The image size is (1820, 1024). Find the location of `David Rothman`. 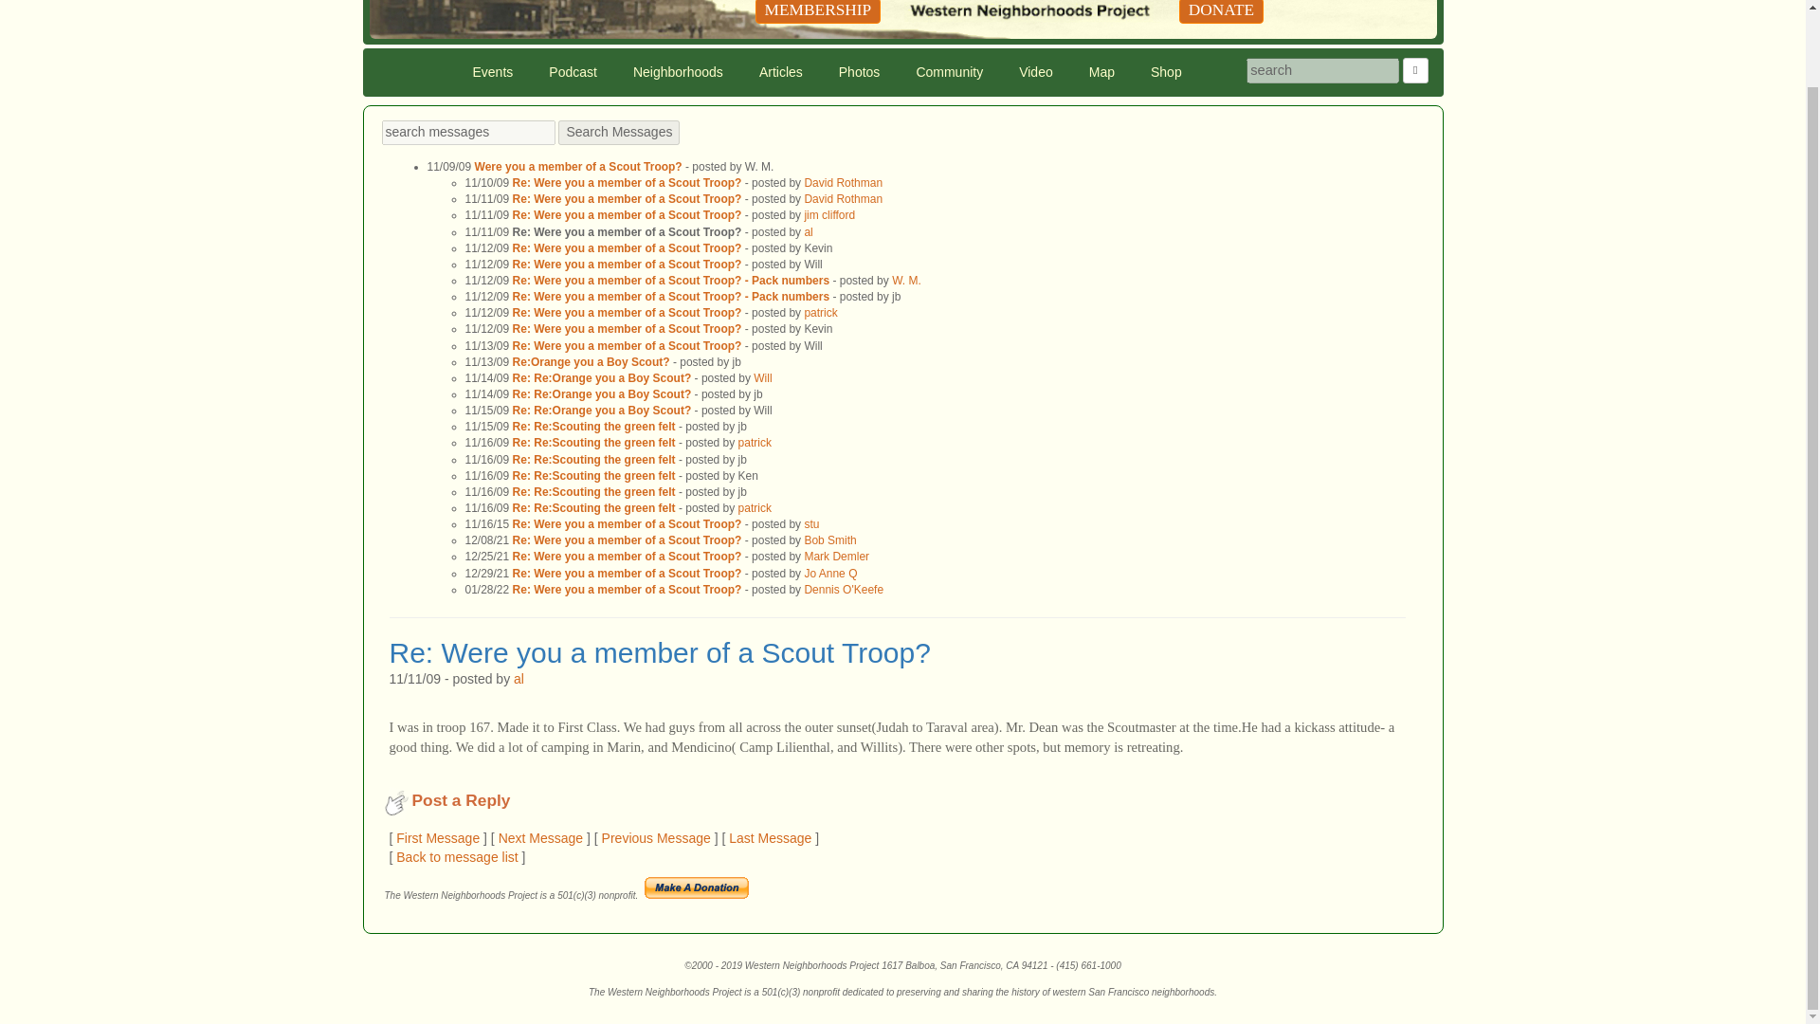

David Rothman is located at coordinates (844, 182).